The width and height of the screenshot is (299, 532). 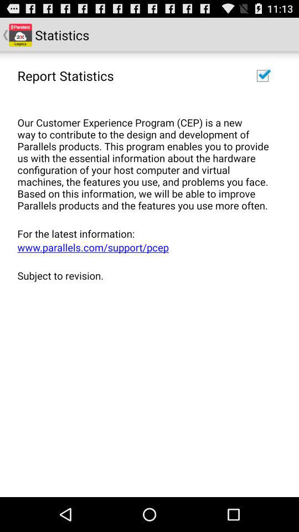 What do you see at coordinates (262, 75) in the screenshot?
I see `turn on the app to the right of the report statistics` at bounding box center [262, 75].